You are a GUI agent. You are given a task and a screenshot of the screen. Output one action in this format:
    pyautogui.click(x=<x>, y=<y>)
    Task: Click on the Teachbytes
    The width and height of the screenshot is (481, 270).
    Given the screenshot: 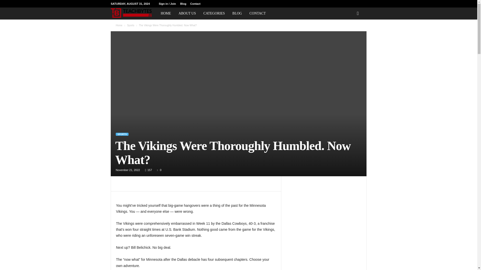 What is the action you would take?
    pyautogui.click(x=134, y=13)
    